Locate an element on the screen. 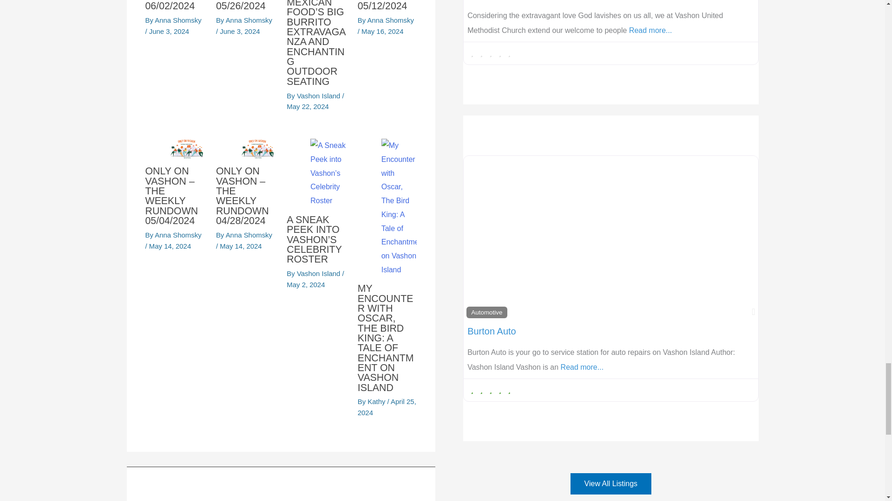  View all posts by Vashon Island is located at coordinates (320, 274).